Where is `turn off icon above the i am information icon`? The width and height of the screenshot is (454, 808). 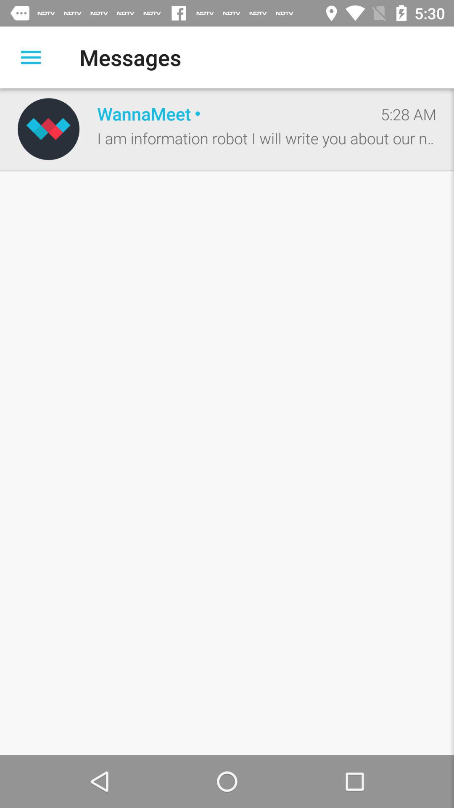 turn off icon above the i am information icon is located at coordinates (409, 114).